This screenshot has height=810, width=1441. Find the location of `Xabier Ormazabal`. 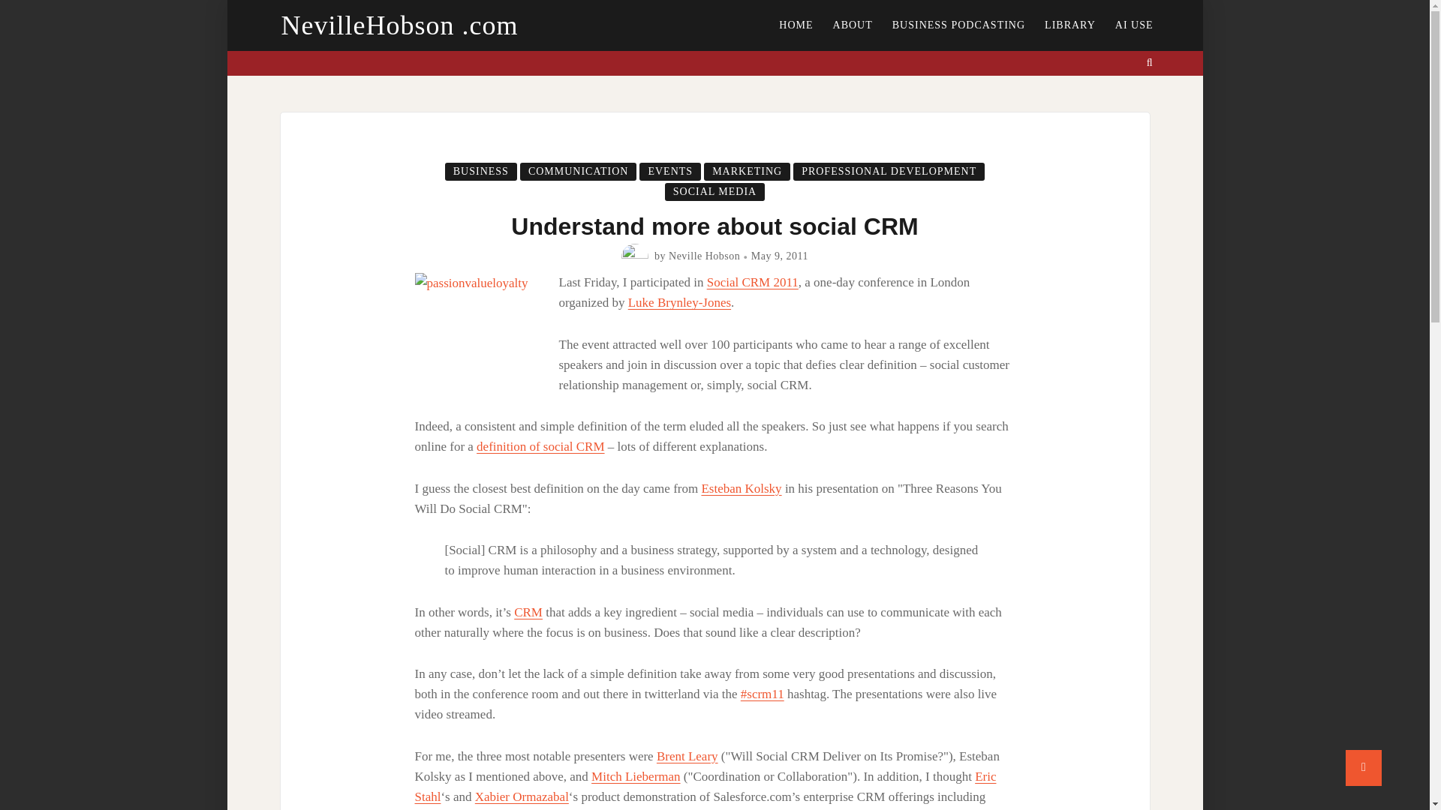

Xabier Ormazabal is located at coordinates (522, 796).